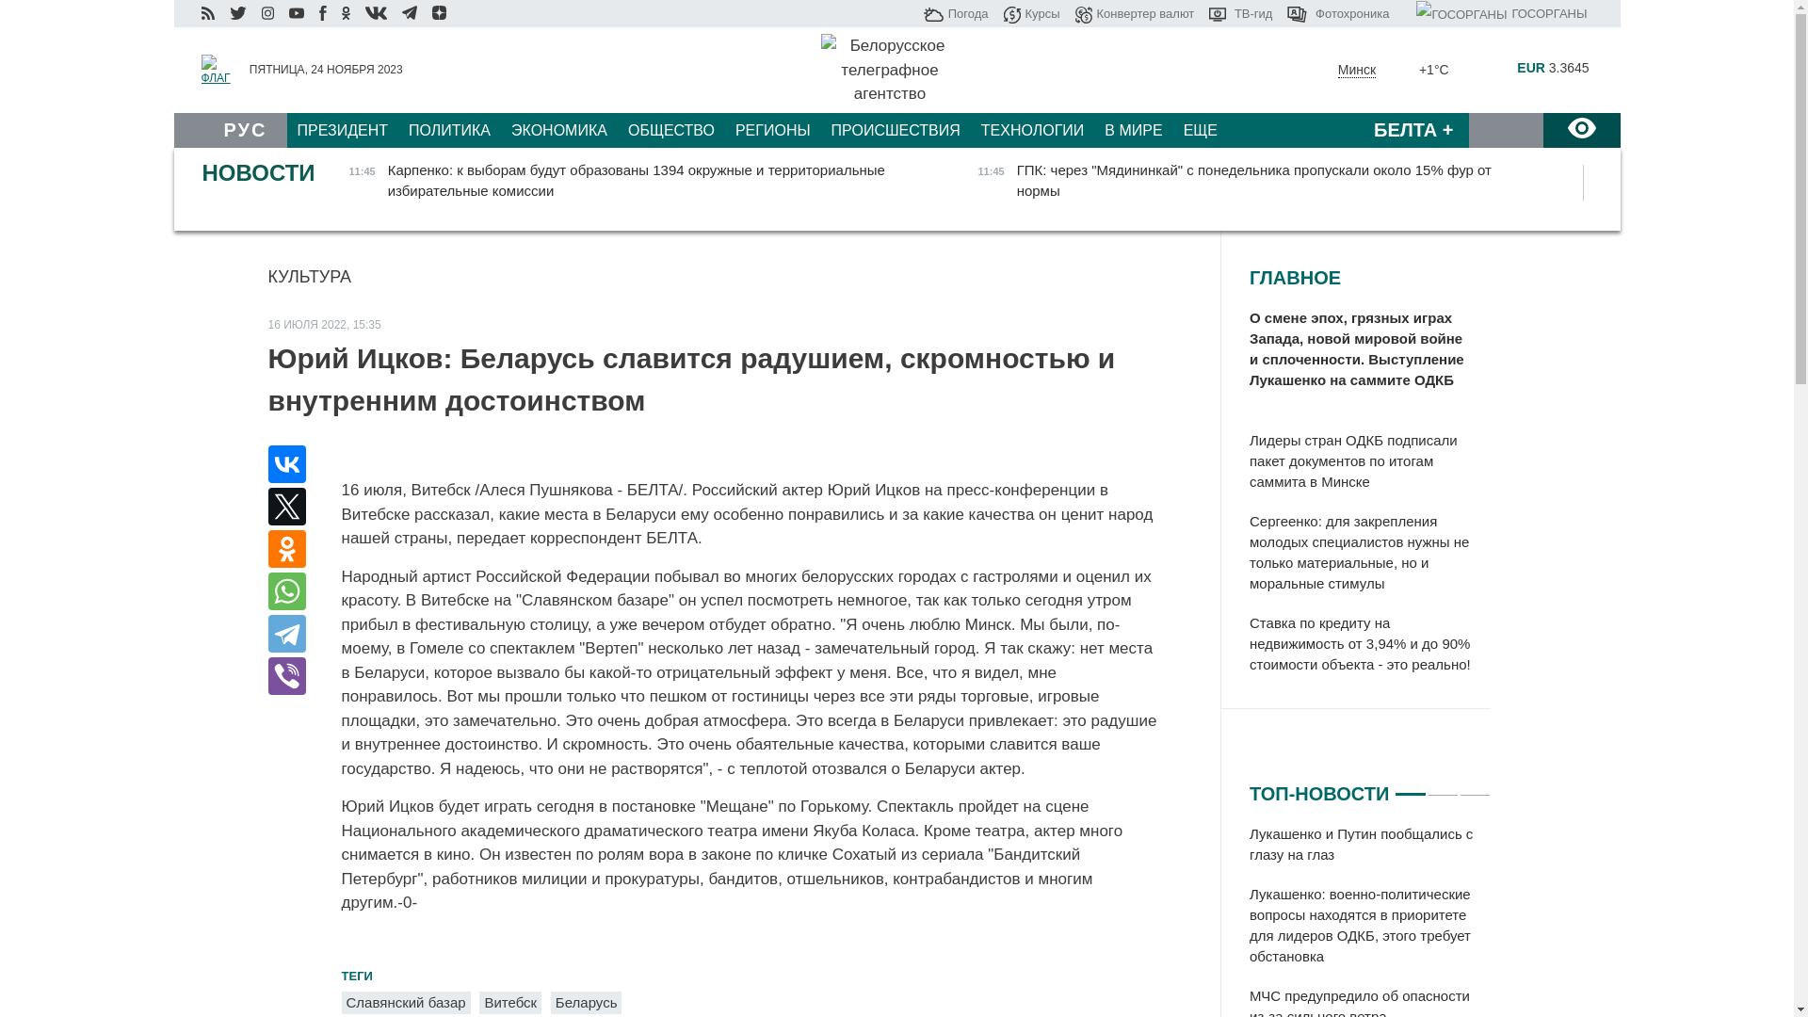 The width and height of the screenshot is (1808, 1017). I want to click on Rss, so click(208, 13).